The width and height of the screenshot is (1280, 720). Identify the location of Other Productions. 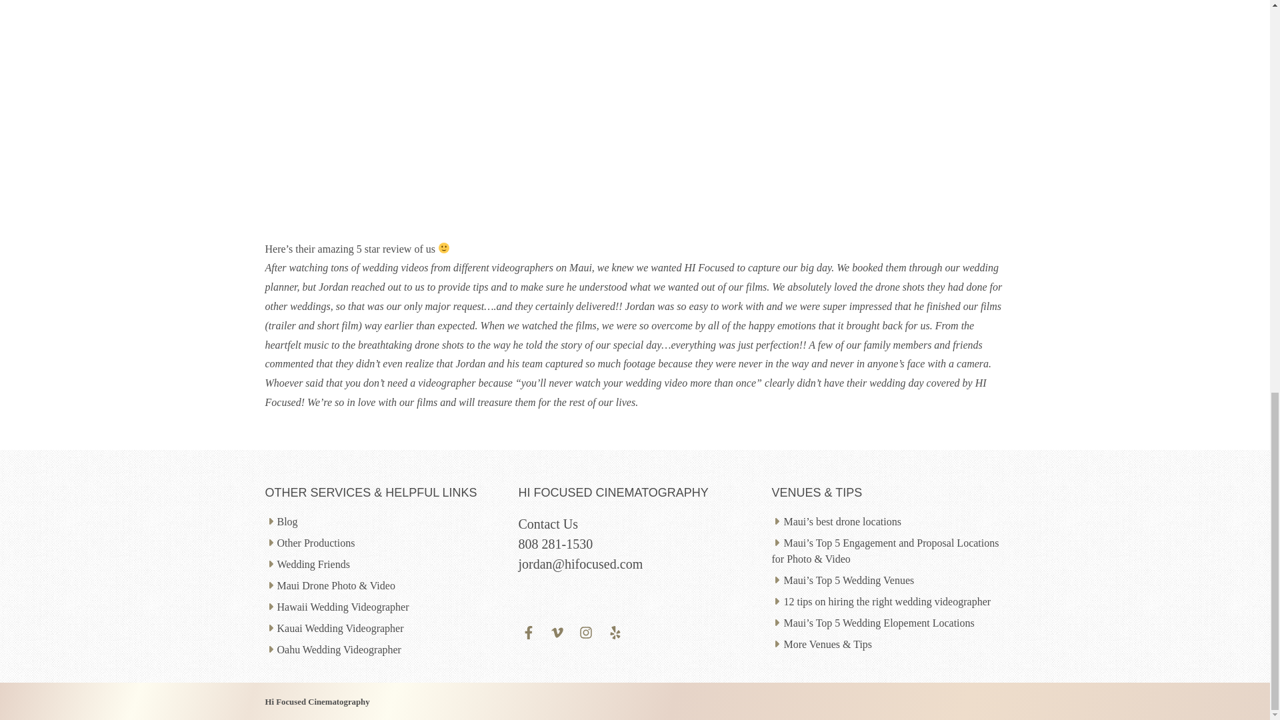
(316, 543).